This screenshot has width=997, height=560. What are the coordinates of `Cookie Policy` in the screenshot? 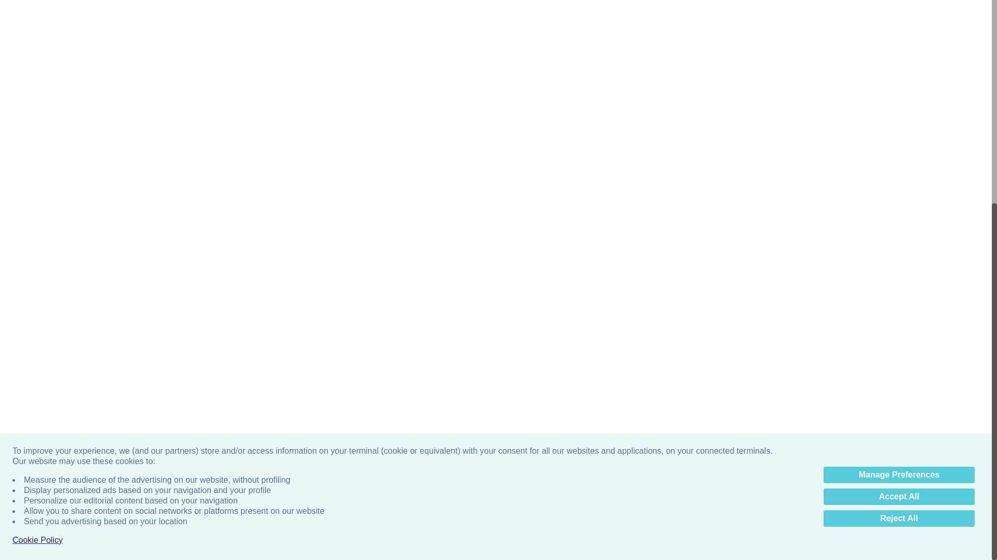 It's located at (37, 221).